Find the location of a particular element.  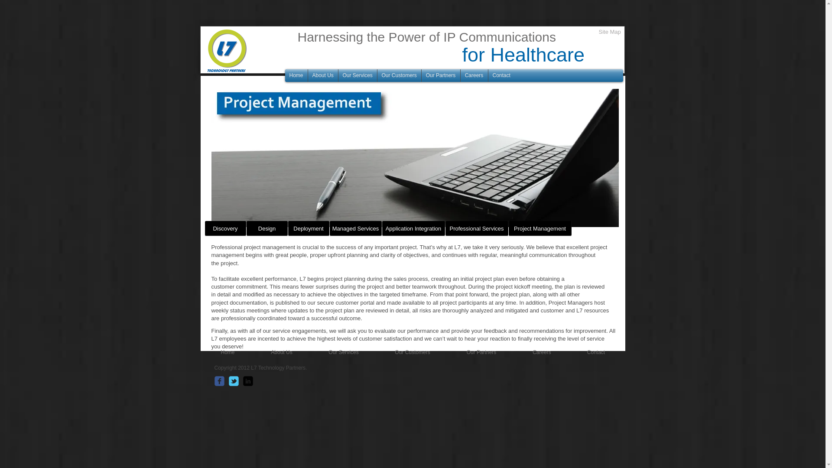

Our Partners is located at coordinates (481, 351).